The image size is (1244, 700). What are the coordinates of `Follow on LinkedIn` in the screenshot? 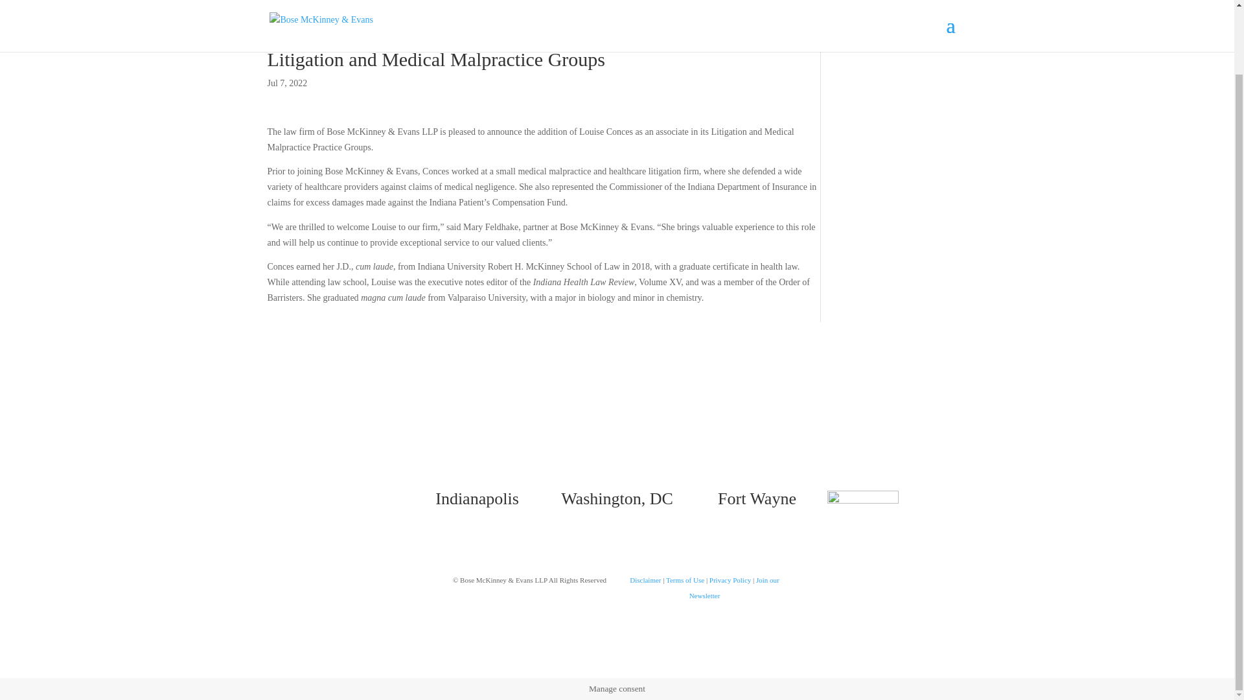 It's located at (630, 425).